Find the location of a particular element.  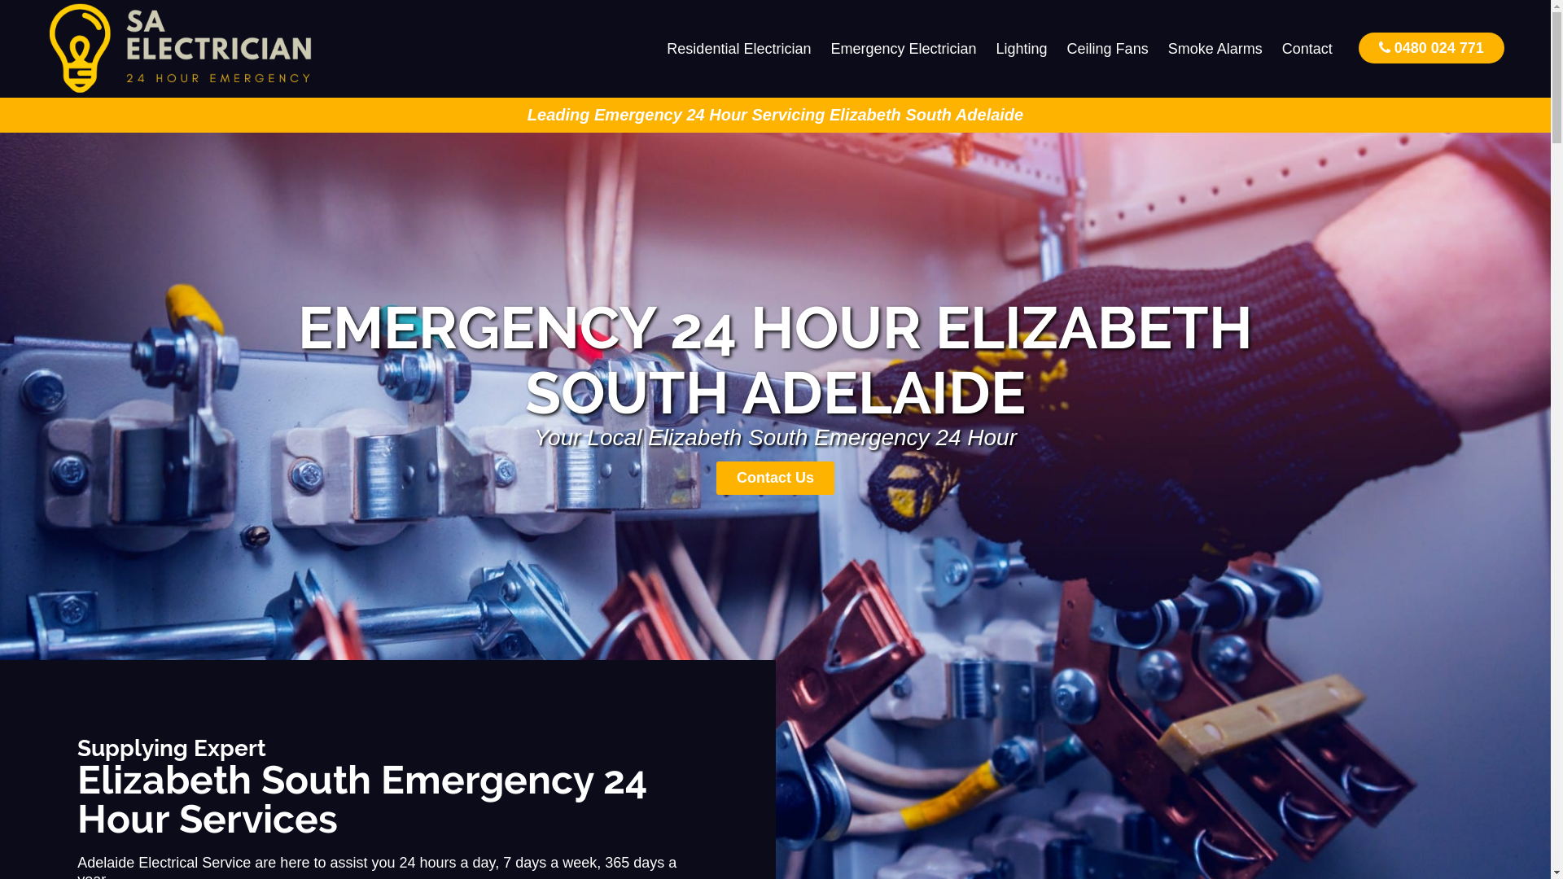

Contact Us is located at coordinates (775, 479).